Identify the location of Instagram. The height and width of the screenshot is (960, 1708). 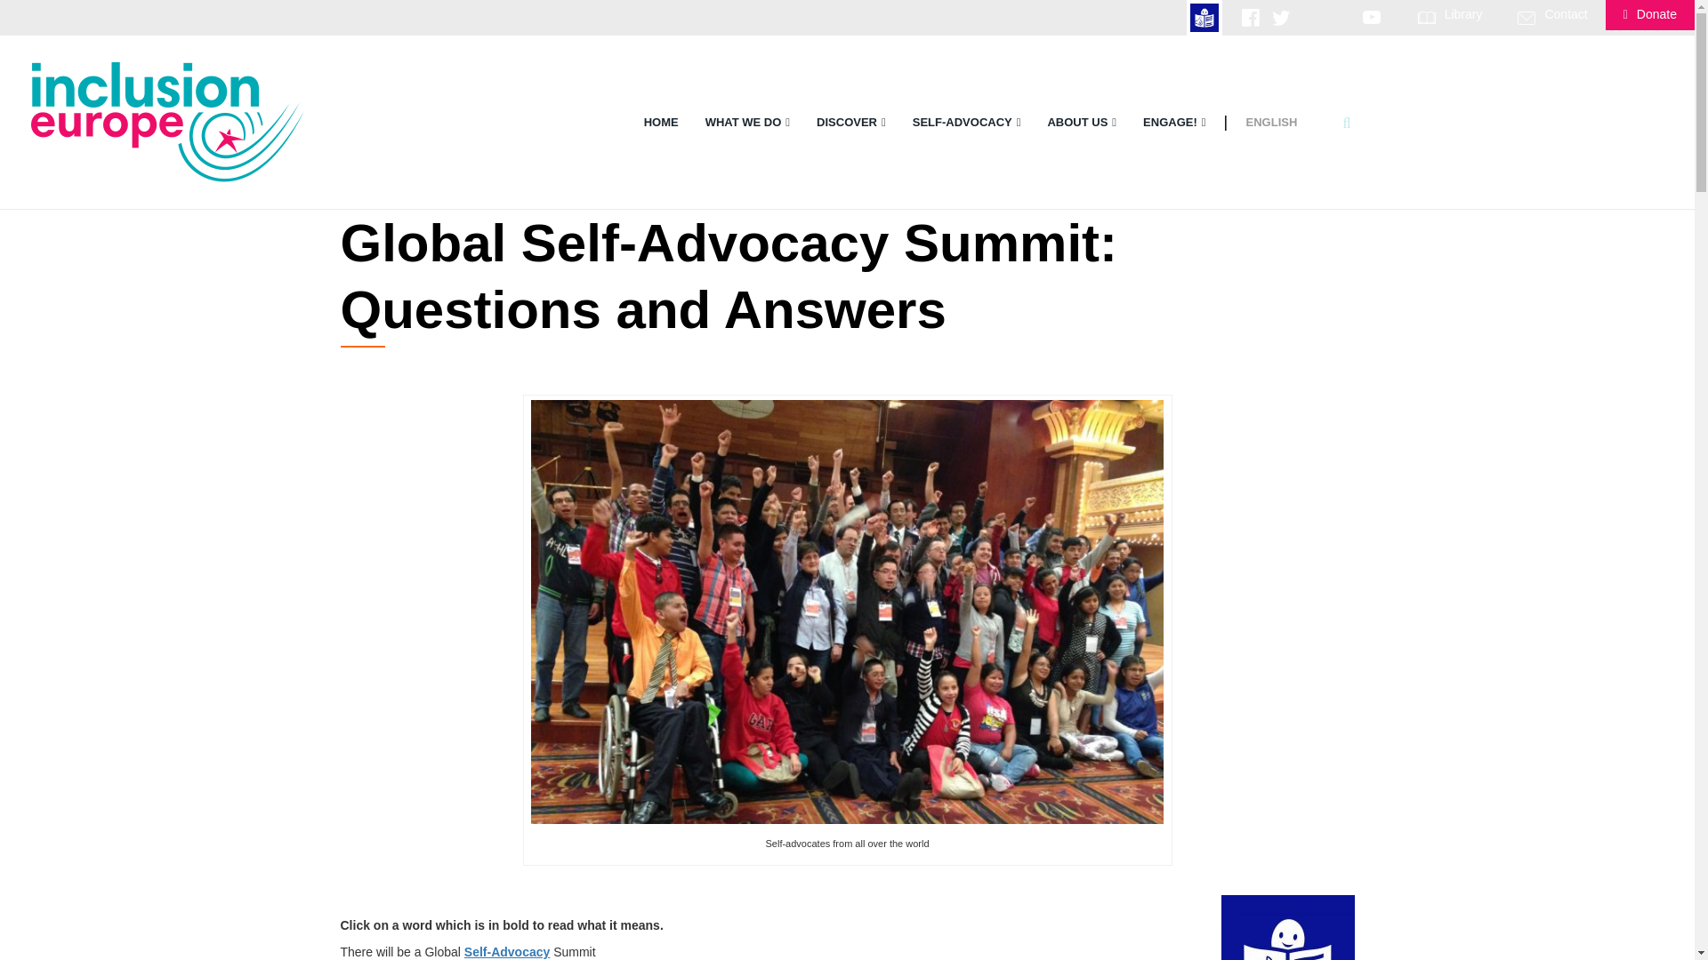
(1311, 17).